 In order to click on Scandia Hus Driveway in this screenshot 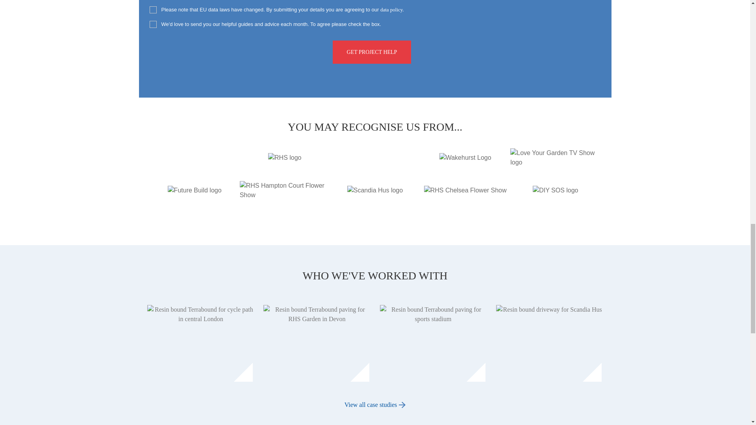, I will do `click(549, 344)`.